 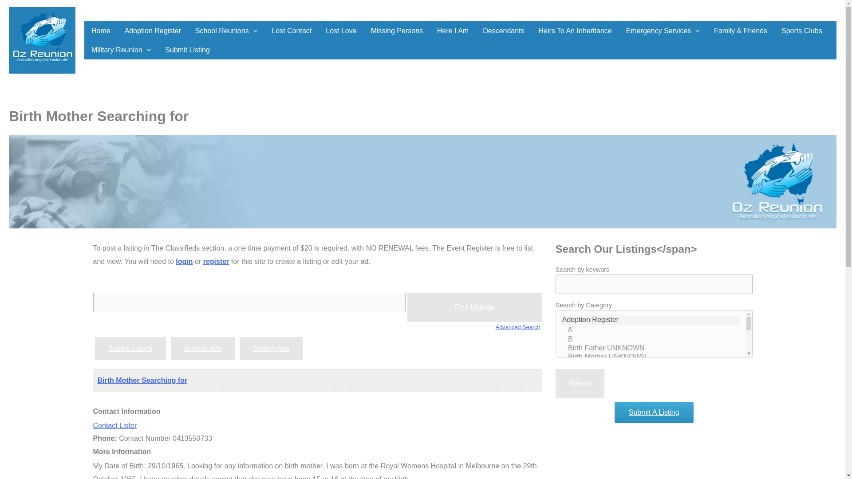 What do you see at coordinates (291, 30) in the screenshot?
I see `Lost Contact` at bounding box center [291, 30].